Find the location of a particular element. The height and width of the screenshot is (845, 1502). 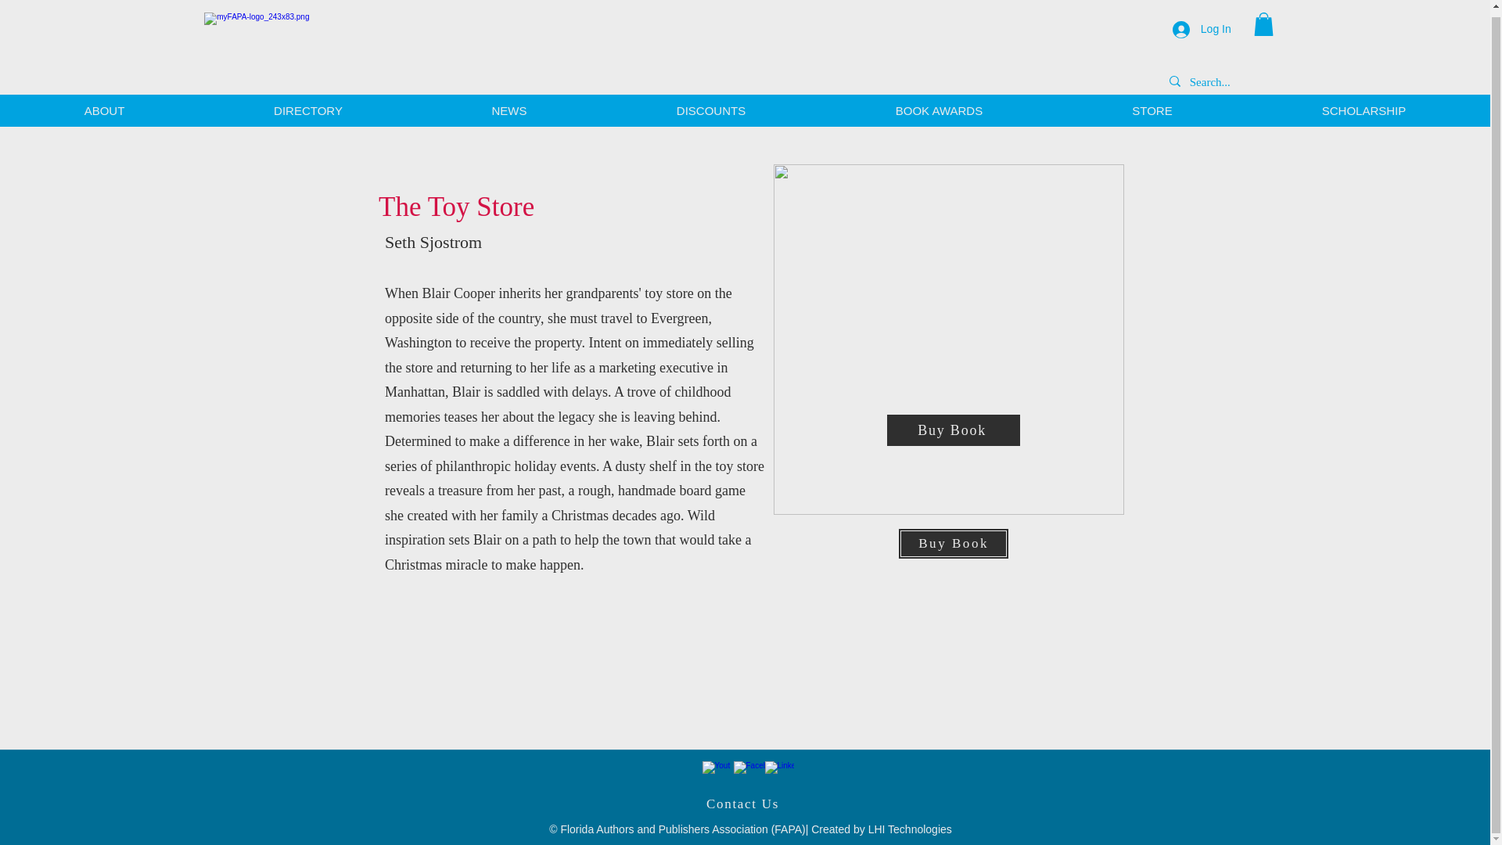

DISCOUNTS is located at coordinates (710, 105).